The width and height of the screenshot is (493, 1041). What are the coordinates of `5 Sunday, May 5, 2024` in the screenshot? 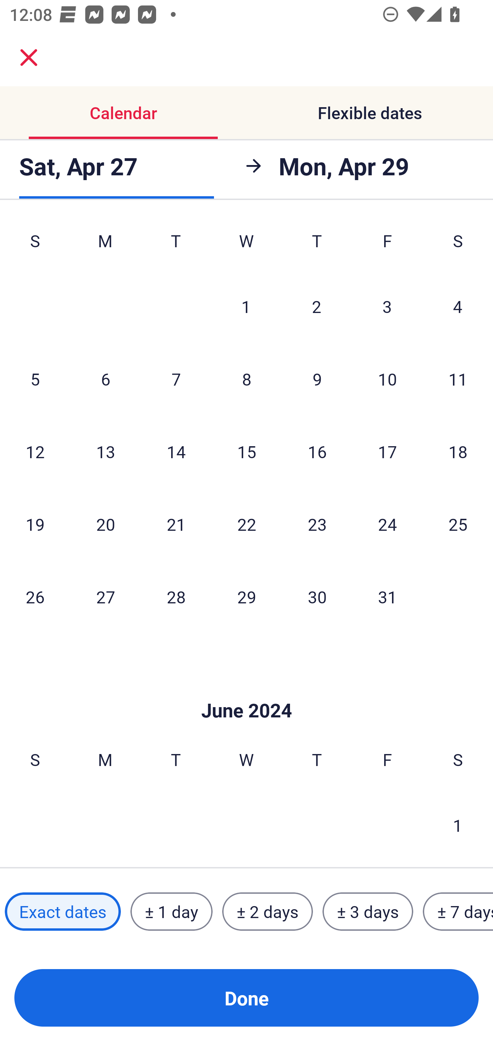 It's located at (35, 379).